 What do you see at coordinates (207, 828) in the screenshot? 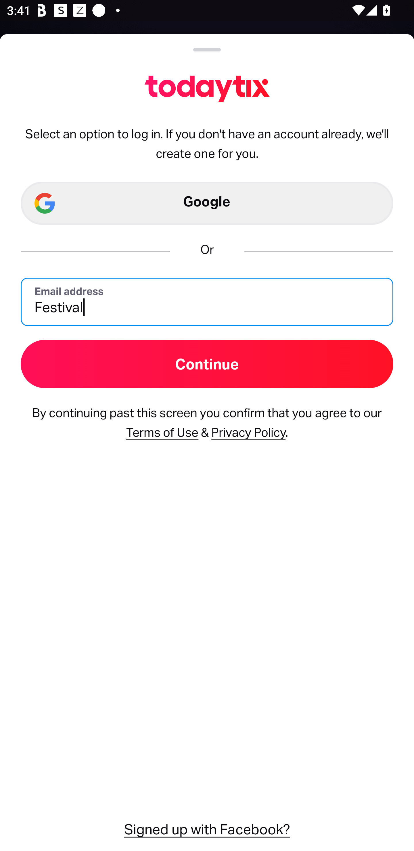
I see `Signed up with Facebook?` at bounding box center [207, 828].